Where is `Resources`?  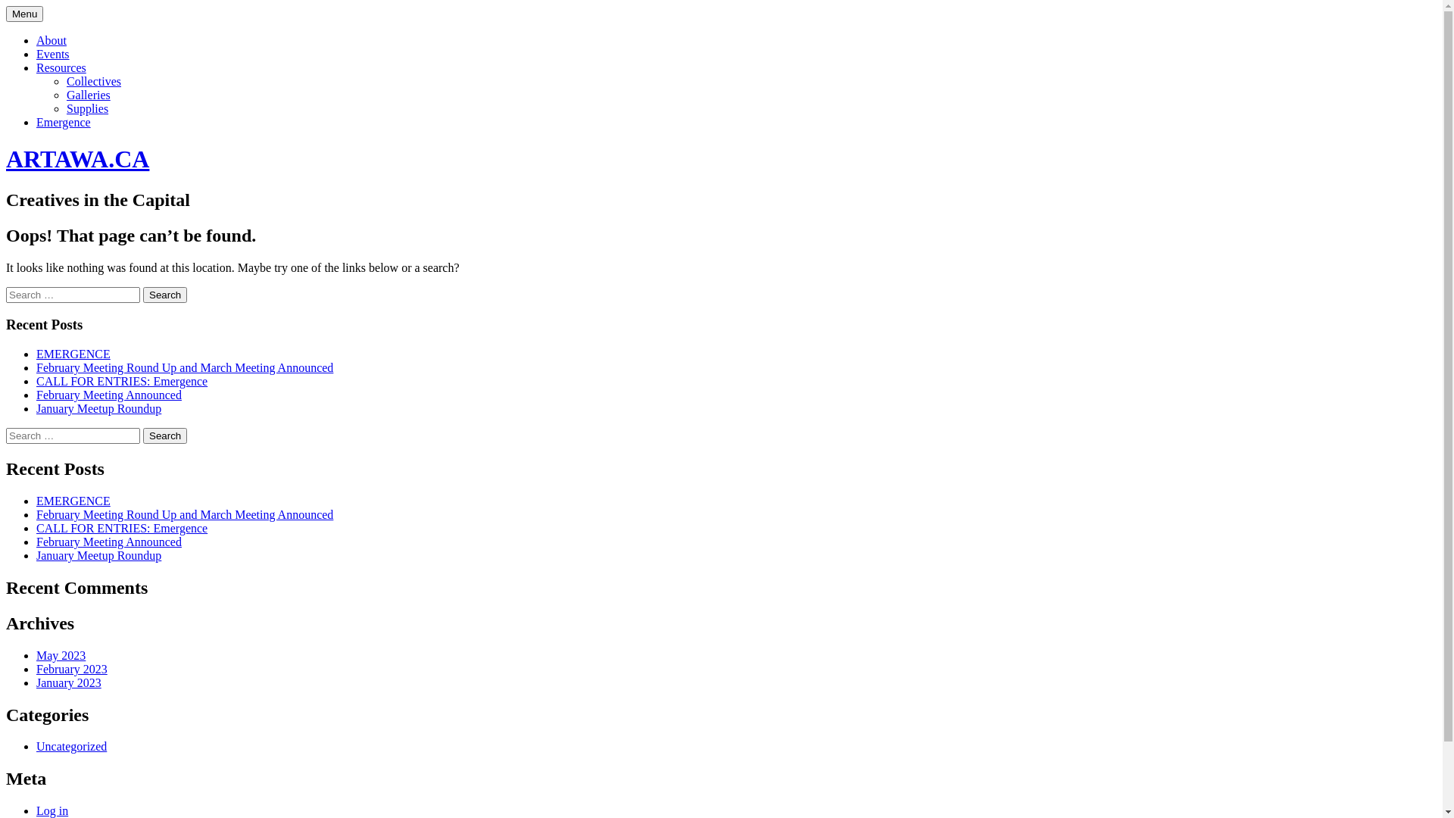
Resources is located at coordinates (61, 68).